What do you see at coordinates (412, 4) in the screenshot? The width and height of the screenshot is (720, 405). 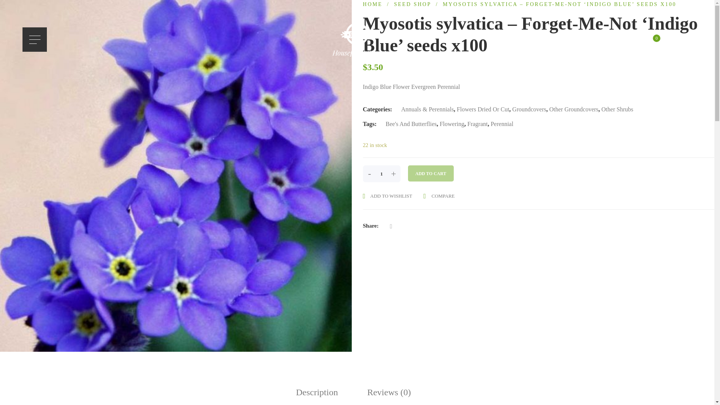 I see `SEED SHOP` at bounding box center [412, 4].